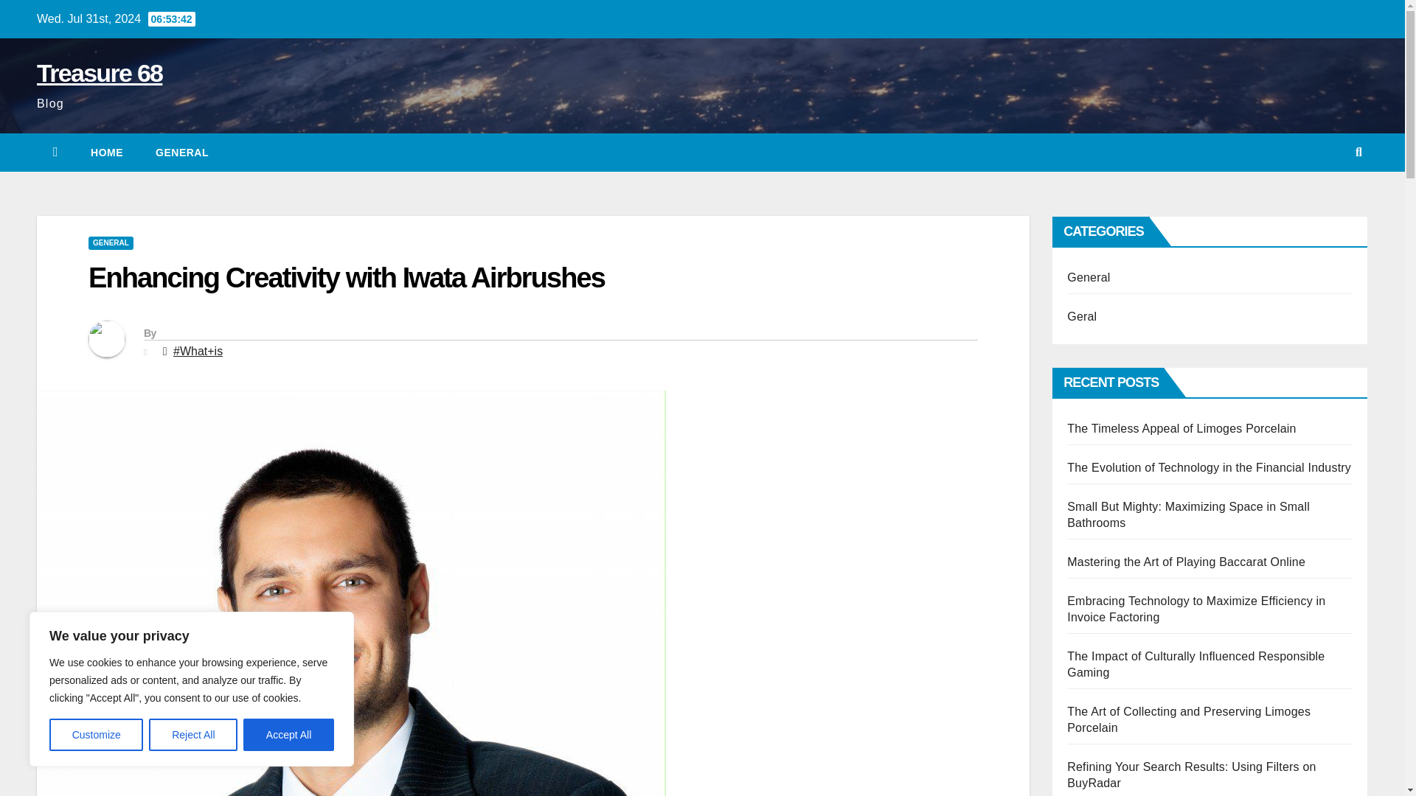 This screenshot has height=796, width=1416. I want to click on Customize, so click(96, 735).